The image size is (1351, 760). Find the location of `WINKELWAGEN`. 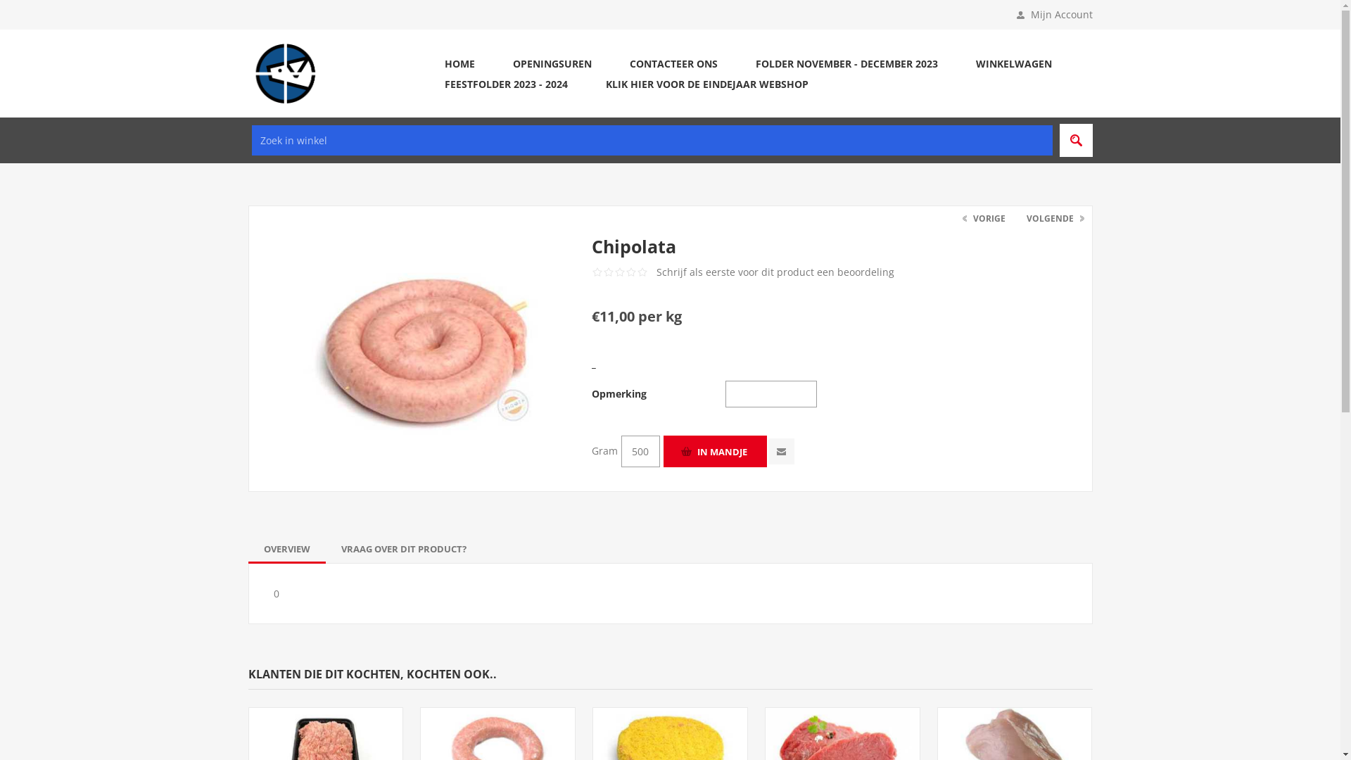

WINKELWAGEN is located at coordinates (1014, 63).